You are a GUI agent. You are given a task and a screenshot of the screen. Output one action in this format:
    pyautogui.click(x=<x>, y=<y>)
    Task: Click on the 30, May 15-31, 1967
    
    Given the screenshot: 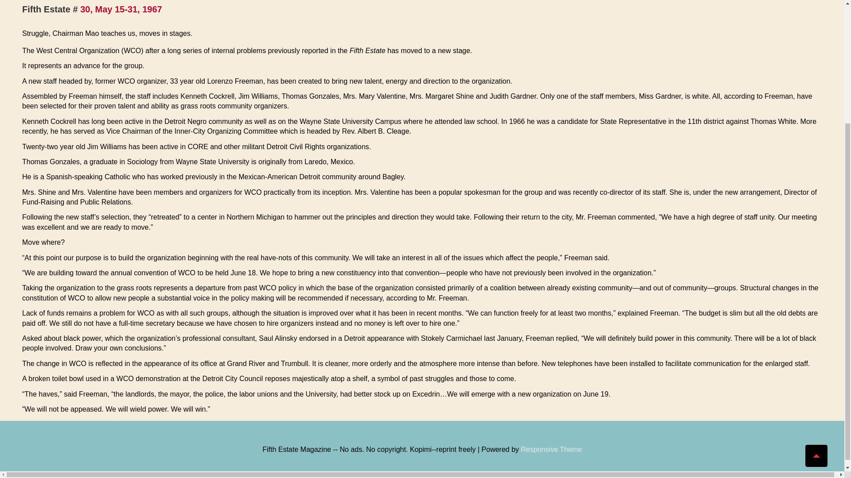 What is the action you would take?
    pyautogui.click(x=121, y=9)
    